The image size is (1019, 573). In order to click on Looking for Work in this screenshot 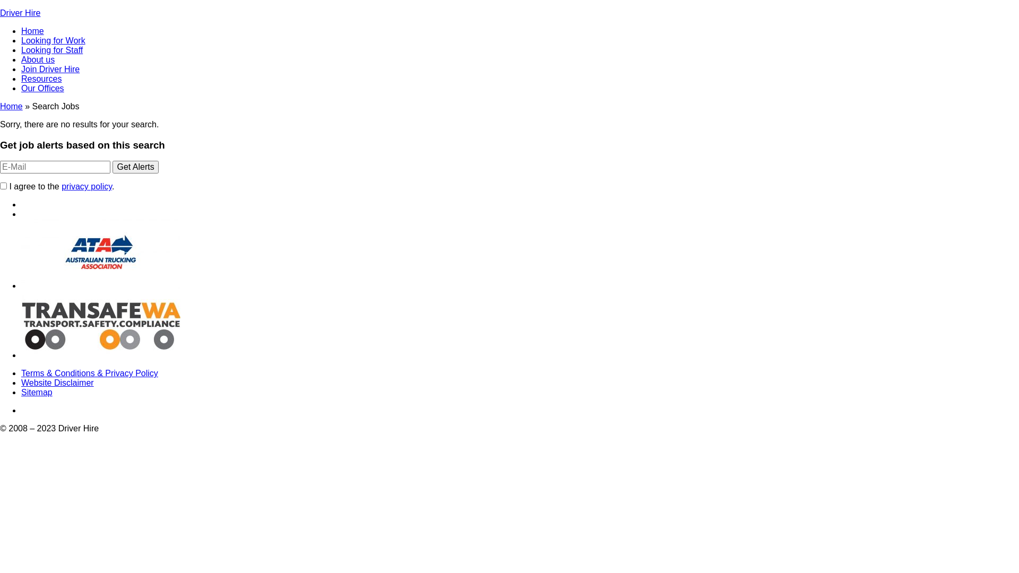, I will do `click(53, 40)`.